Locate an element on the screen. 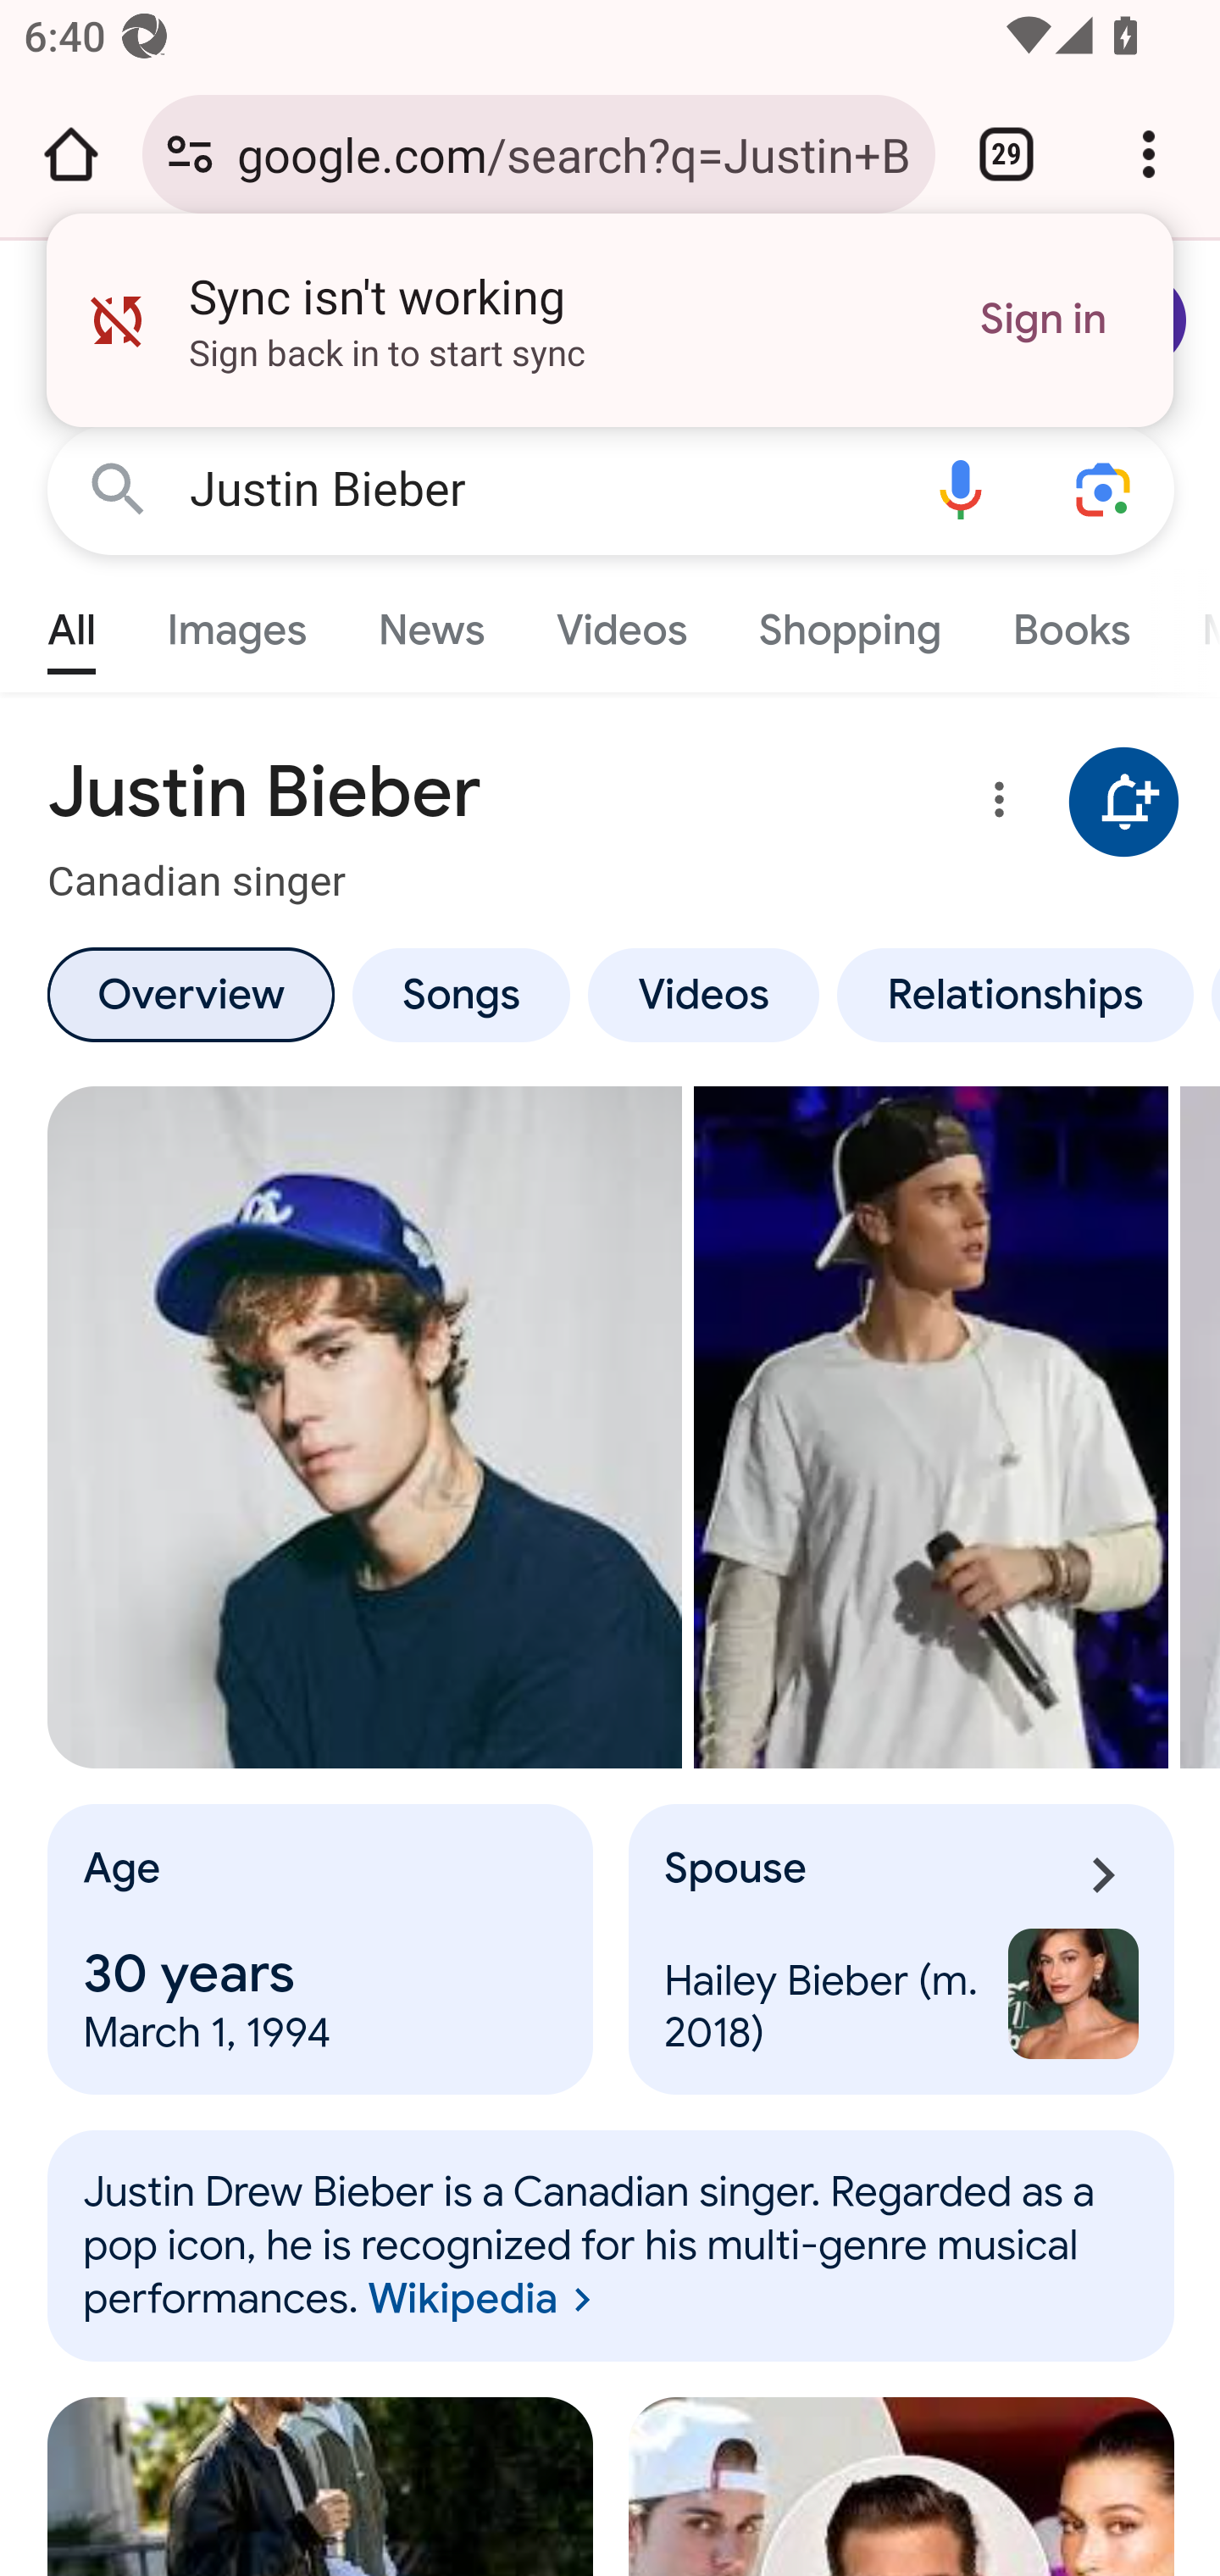 Image resolution: width=1220 pixels, height=2576 pixels. Books is located at coordinates (1071, 622).